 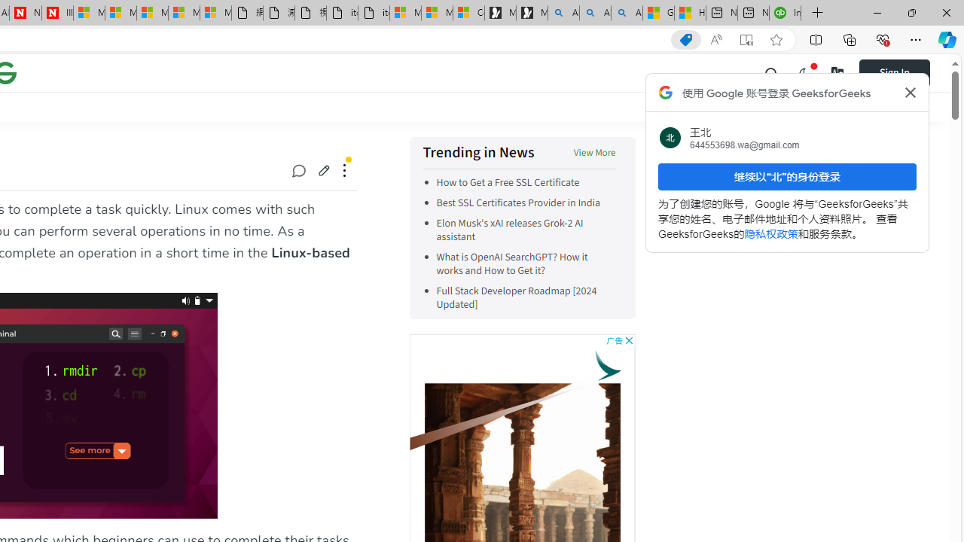 I want to click on How to Get a Free SSL Certificate, so click(x=526, y=182).